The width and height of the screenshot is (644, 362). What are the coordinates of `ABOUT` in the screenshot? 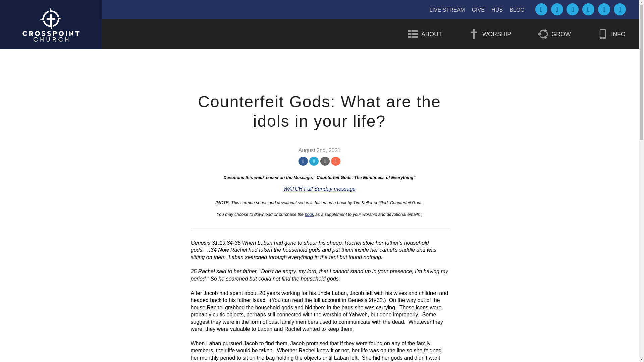 It's located at (425, 34).